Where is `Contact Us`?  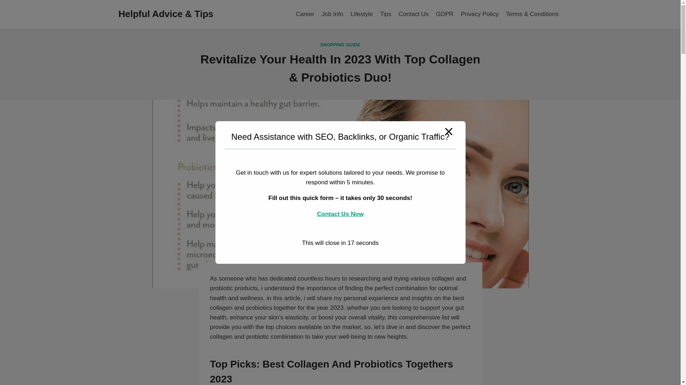 Contact Us is located at coordinates (413, 14).